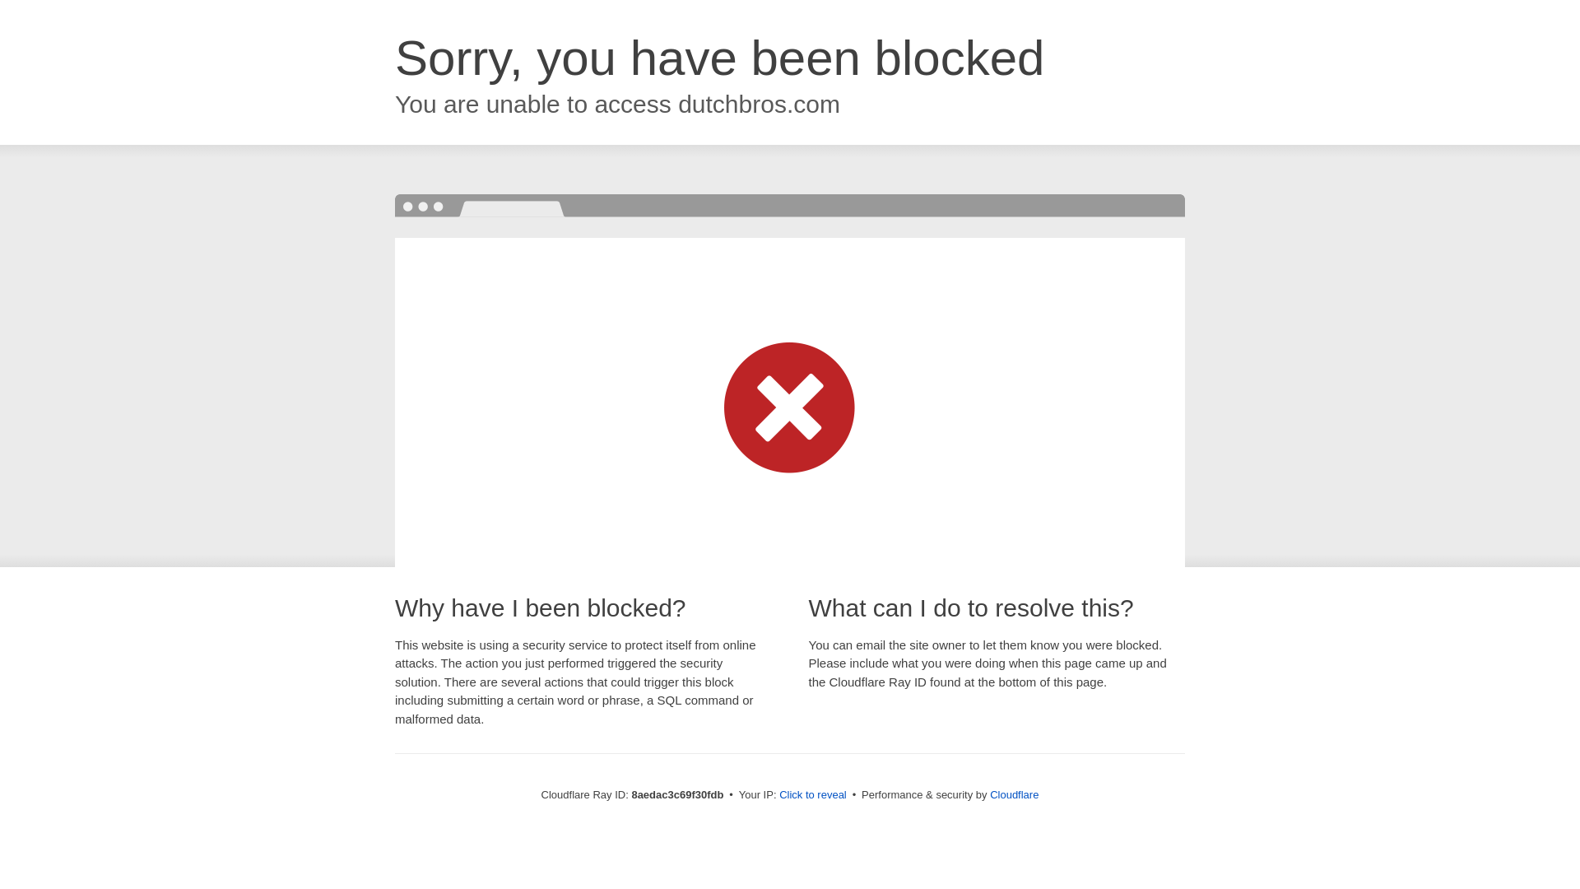  Describe the element at coordinates (1014, 794) in the screenshot. I see `Cloudflare` at that location.